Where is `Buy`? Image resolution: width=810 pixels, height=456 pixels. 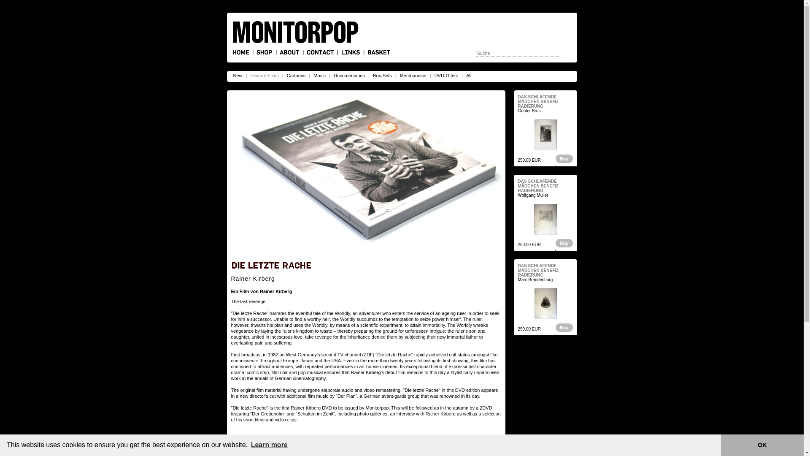 Buy is located at coordinates (564, 327).